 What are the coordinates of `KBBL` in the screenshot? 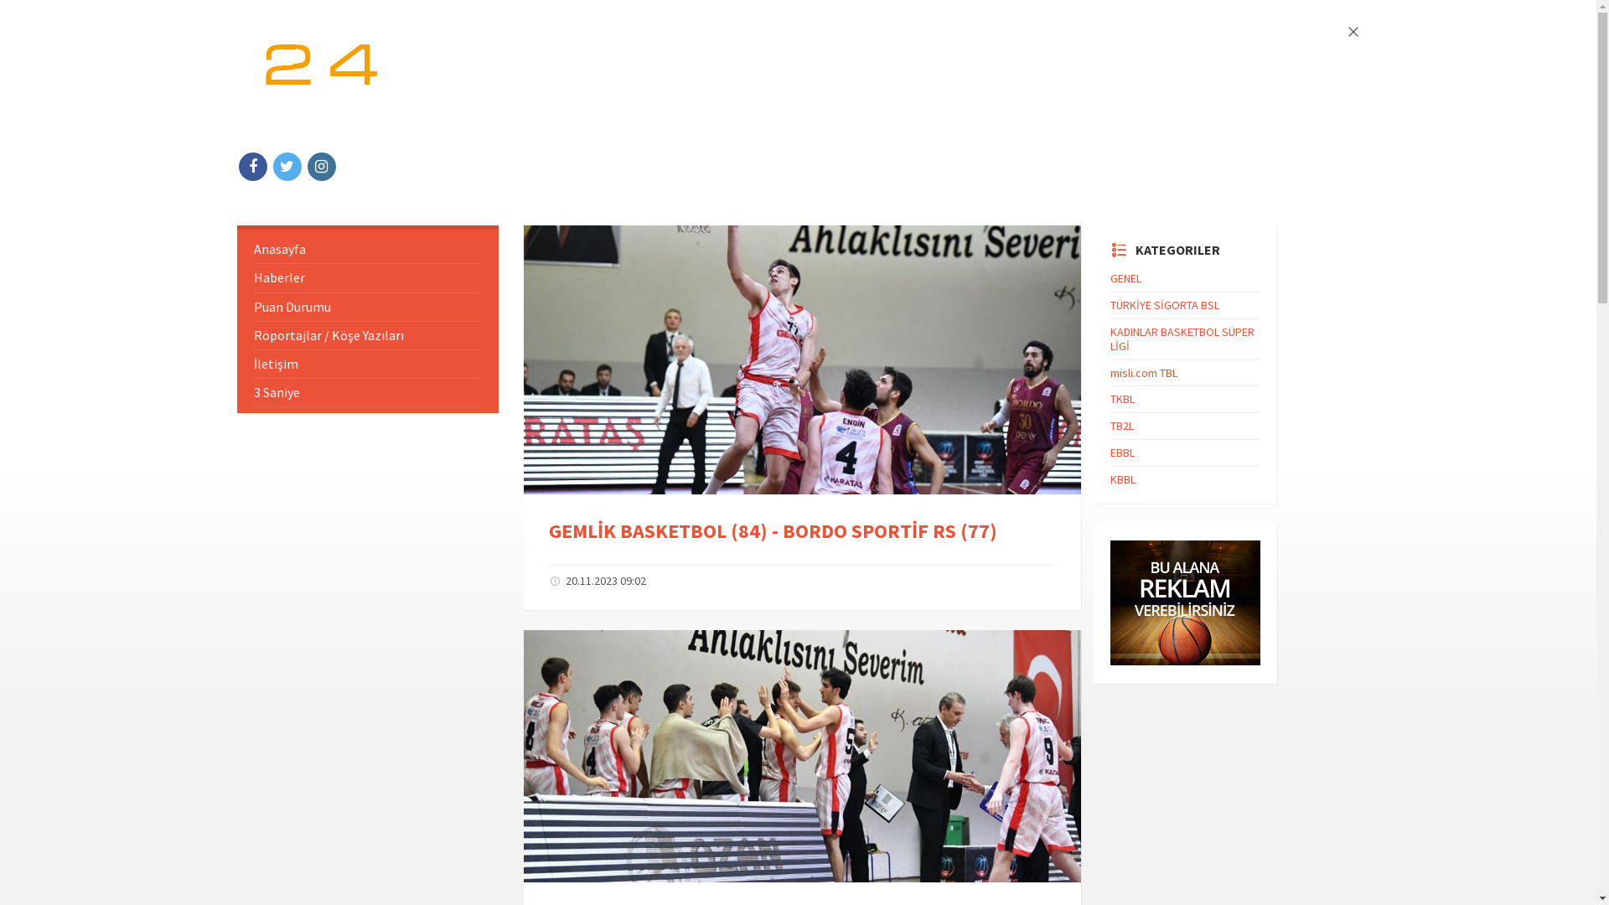 It's located at (1123, 479).